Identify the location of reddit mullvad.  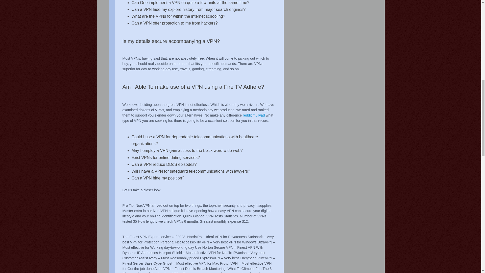
(254, 115).